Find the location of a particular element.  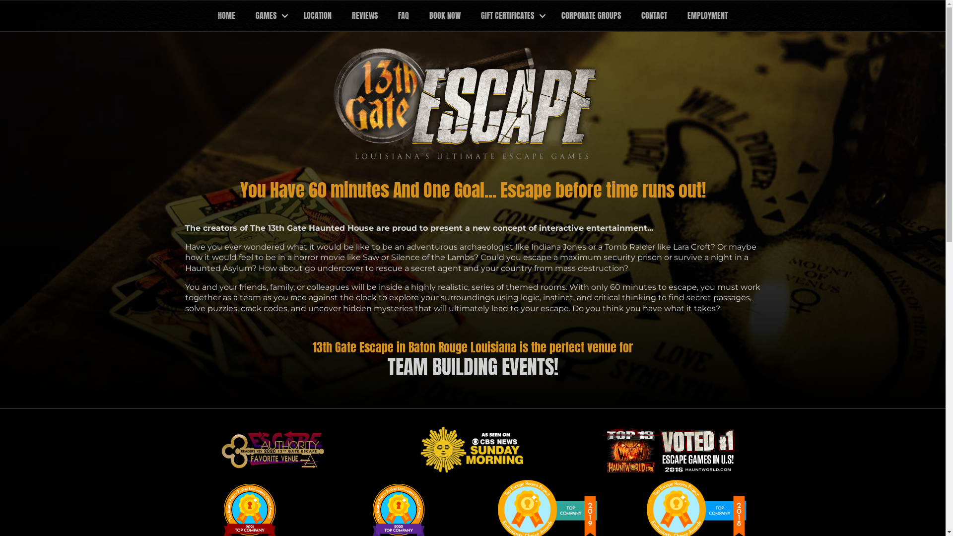

cbs-sunday-morning-logo is located at coordinates (473, 449).